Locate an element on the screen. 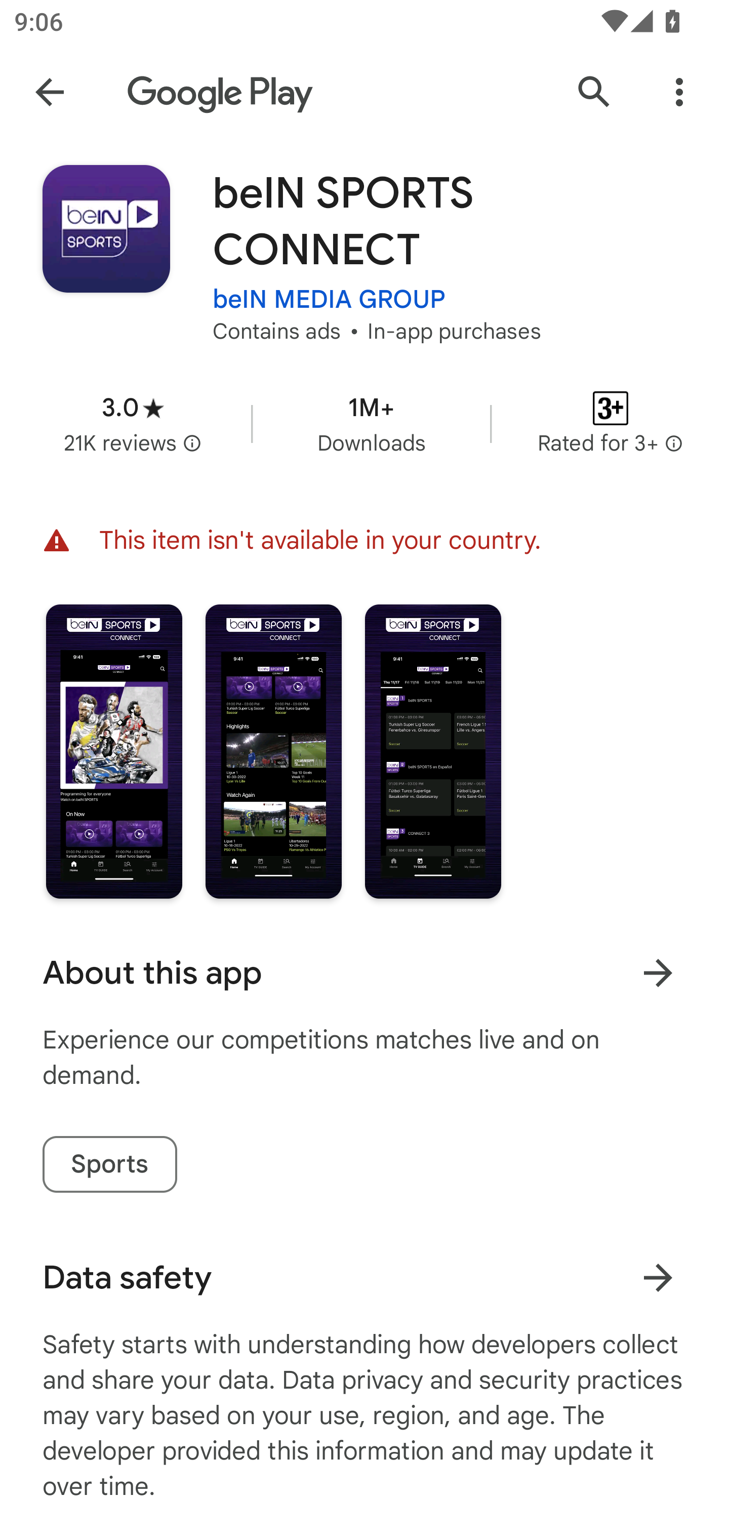 This screenshot has height=1539, width=729. Screenshot "3" of "3" is located at coordinates (433, 751).